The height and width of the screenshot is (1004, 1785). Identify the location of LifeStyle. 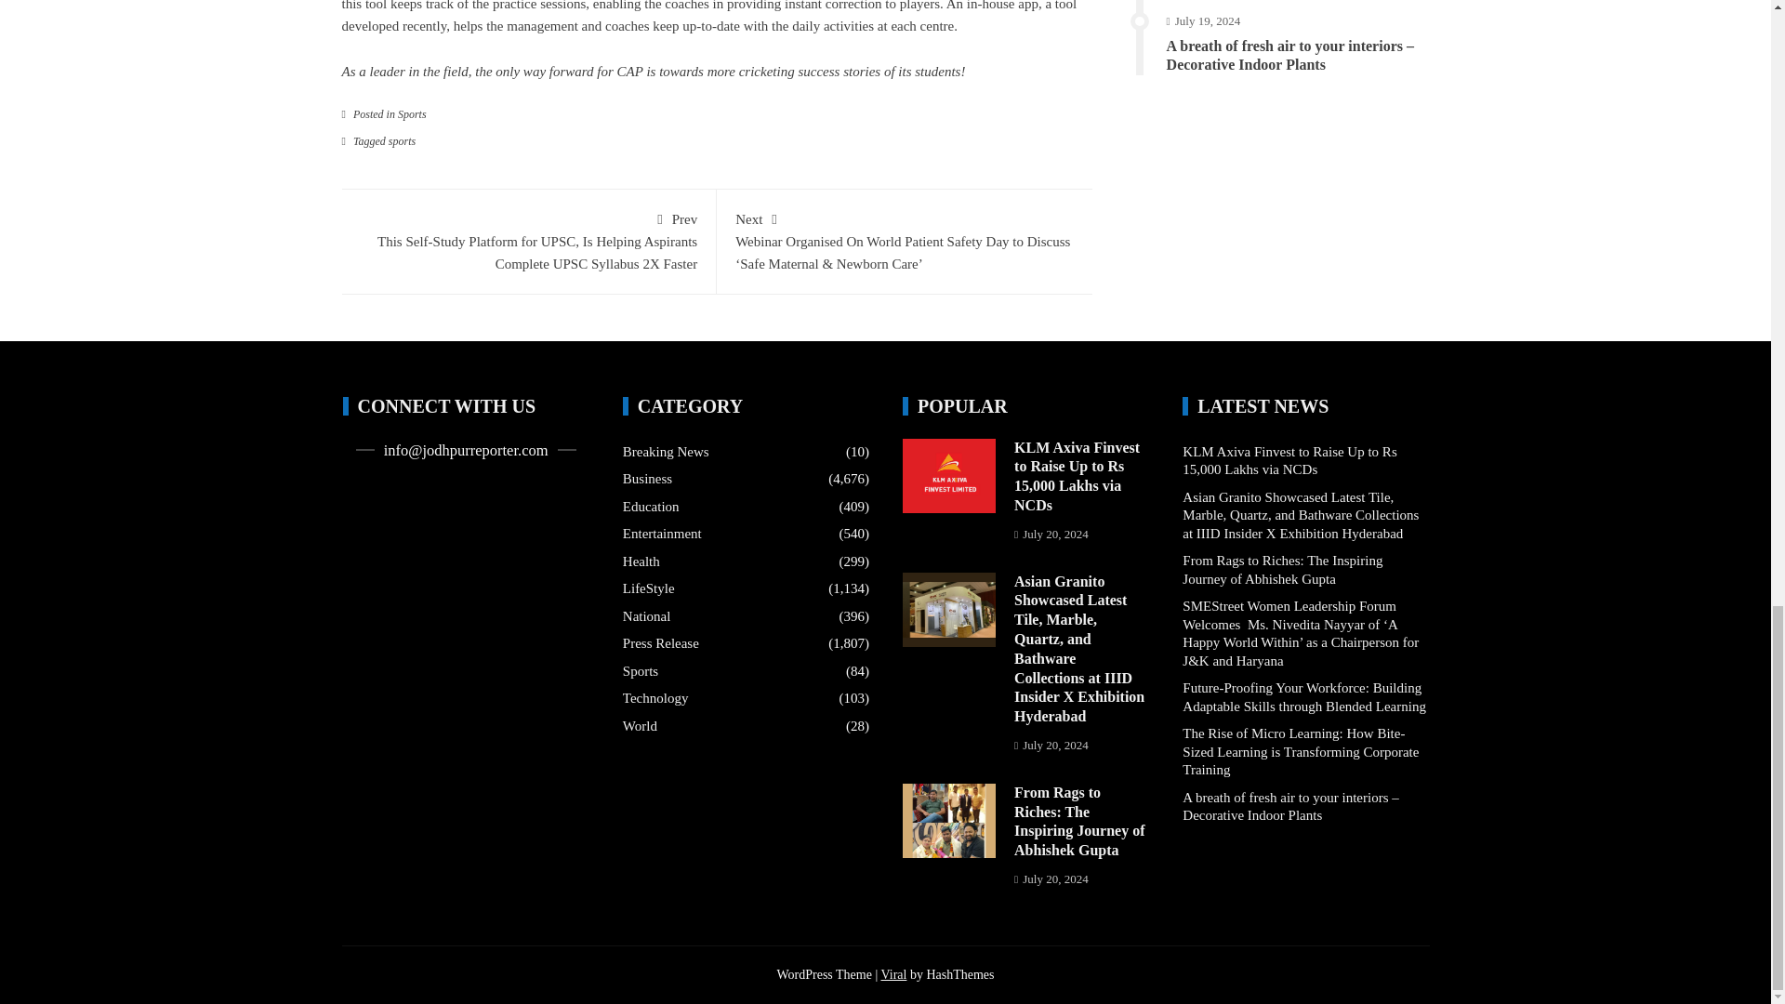
(649, 589).